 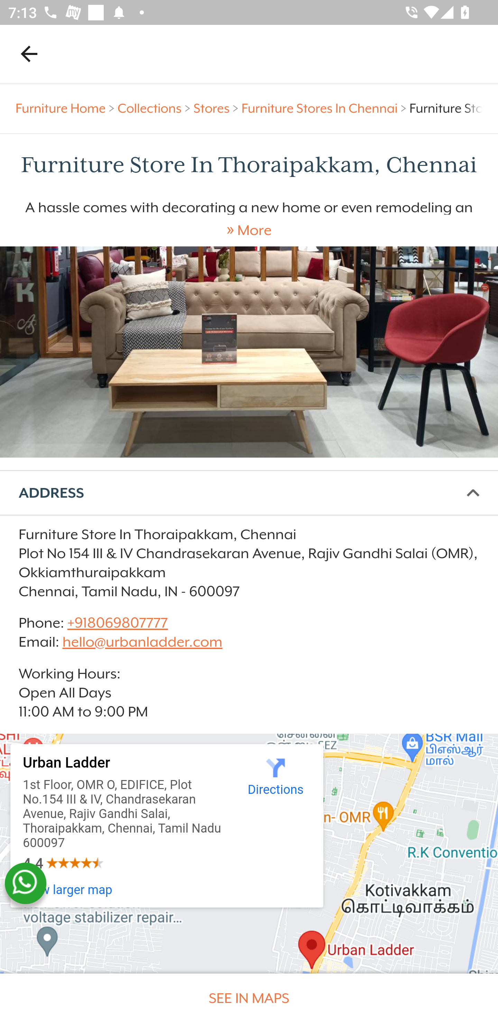 I want to click on ADDRESS, so click(x=249, y=494).